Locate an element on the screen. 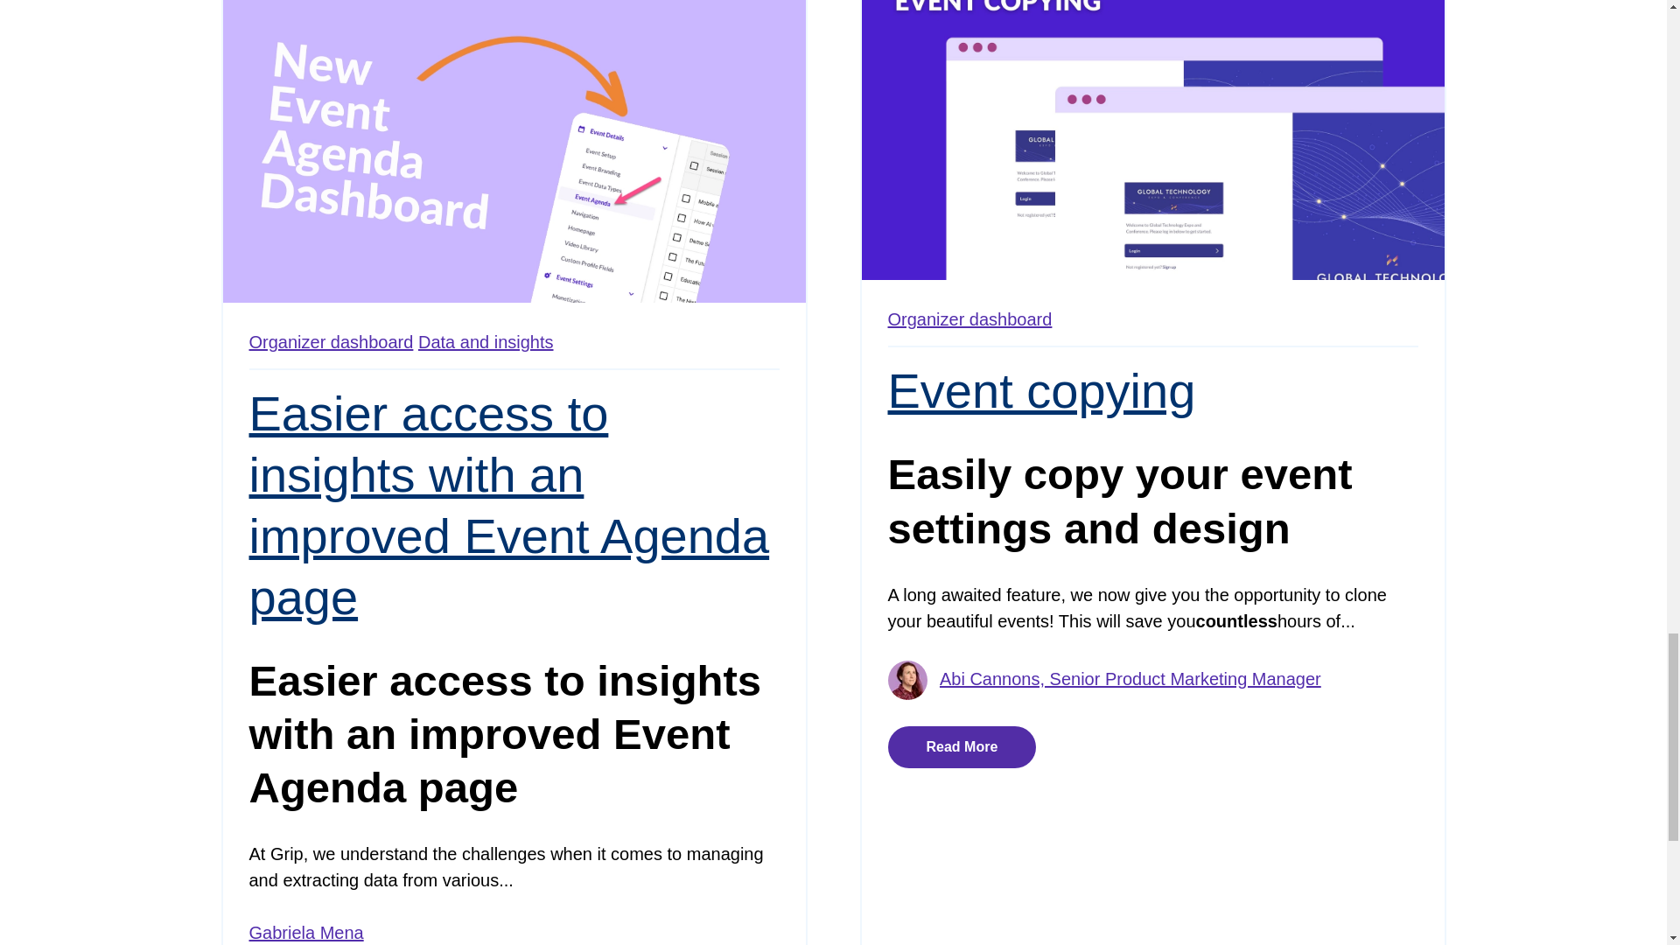  Read More is located at coordinates (961, 747).